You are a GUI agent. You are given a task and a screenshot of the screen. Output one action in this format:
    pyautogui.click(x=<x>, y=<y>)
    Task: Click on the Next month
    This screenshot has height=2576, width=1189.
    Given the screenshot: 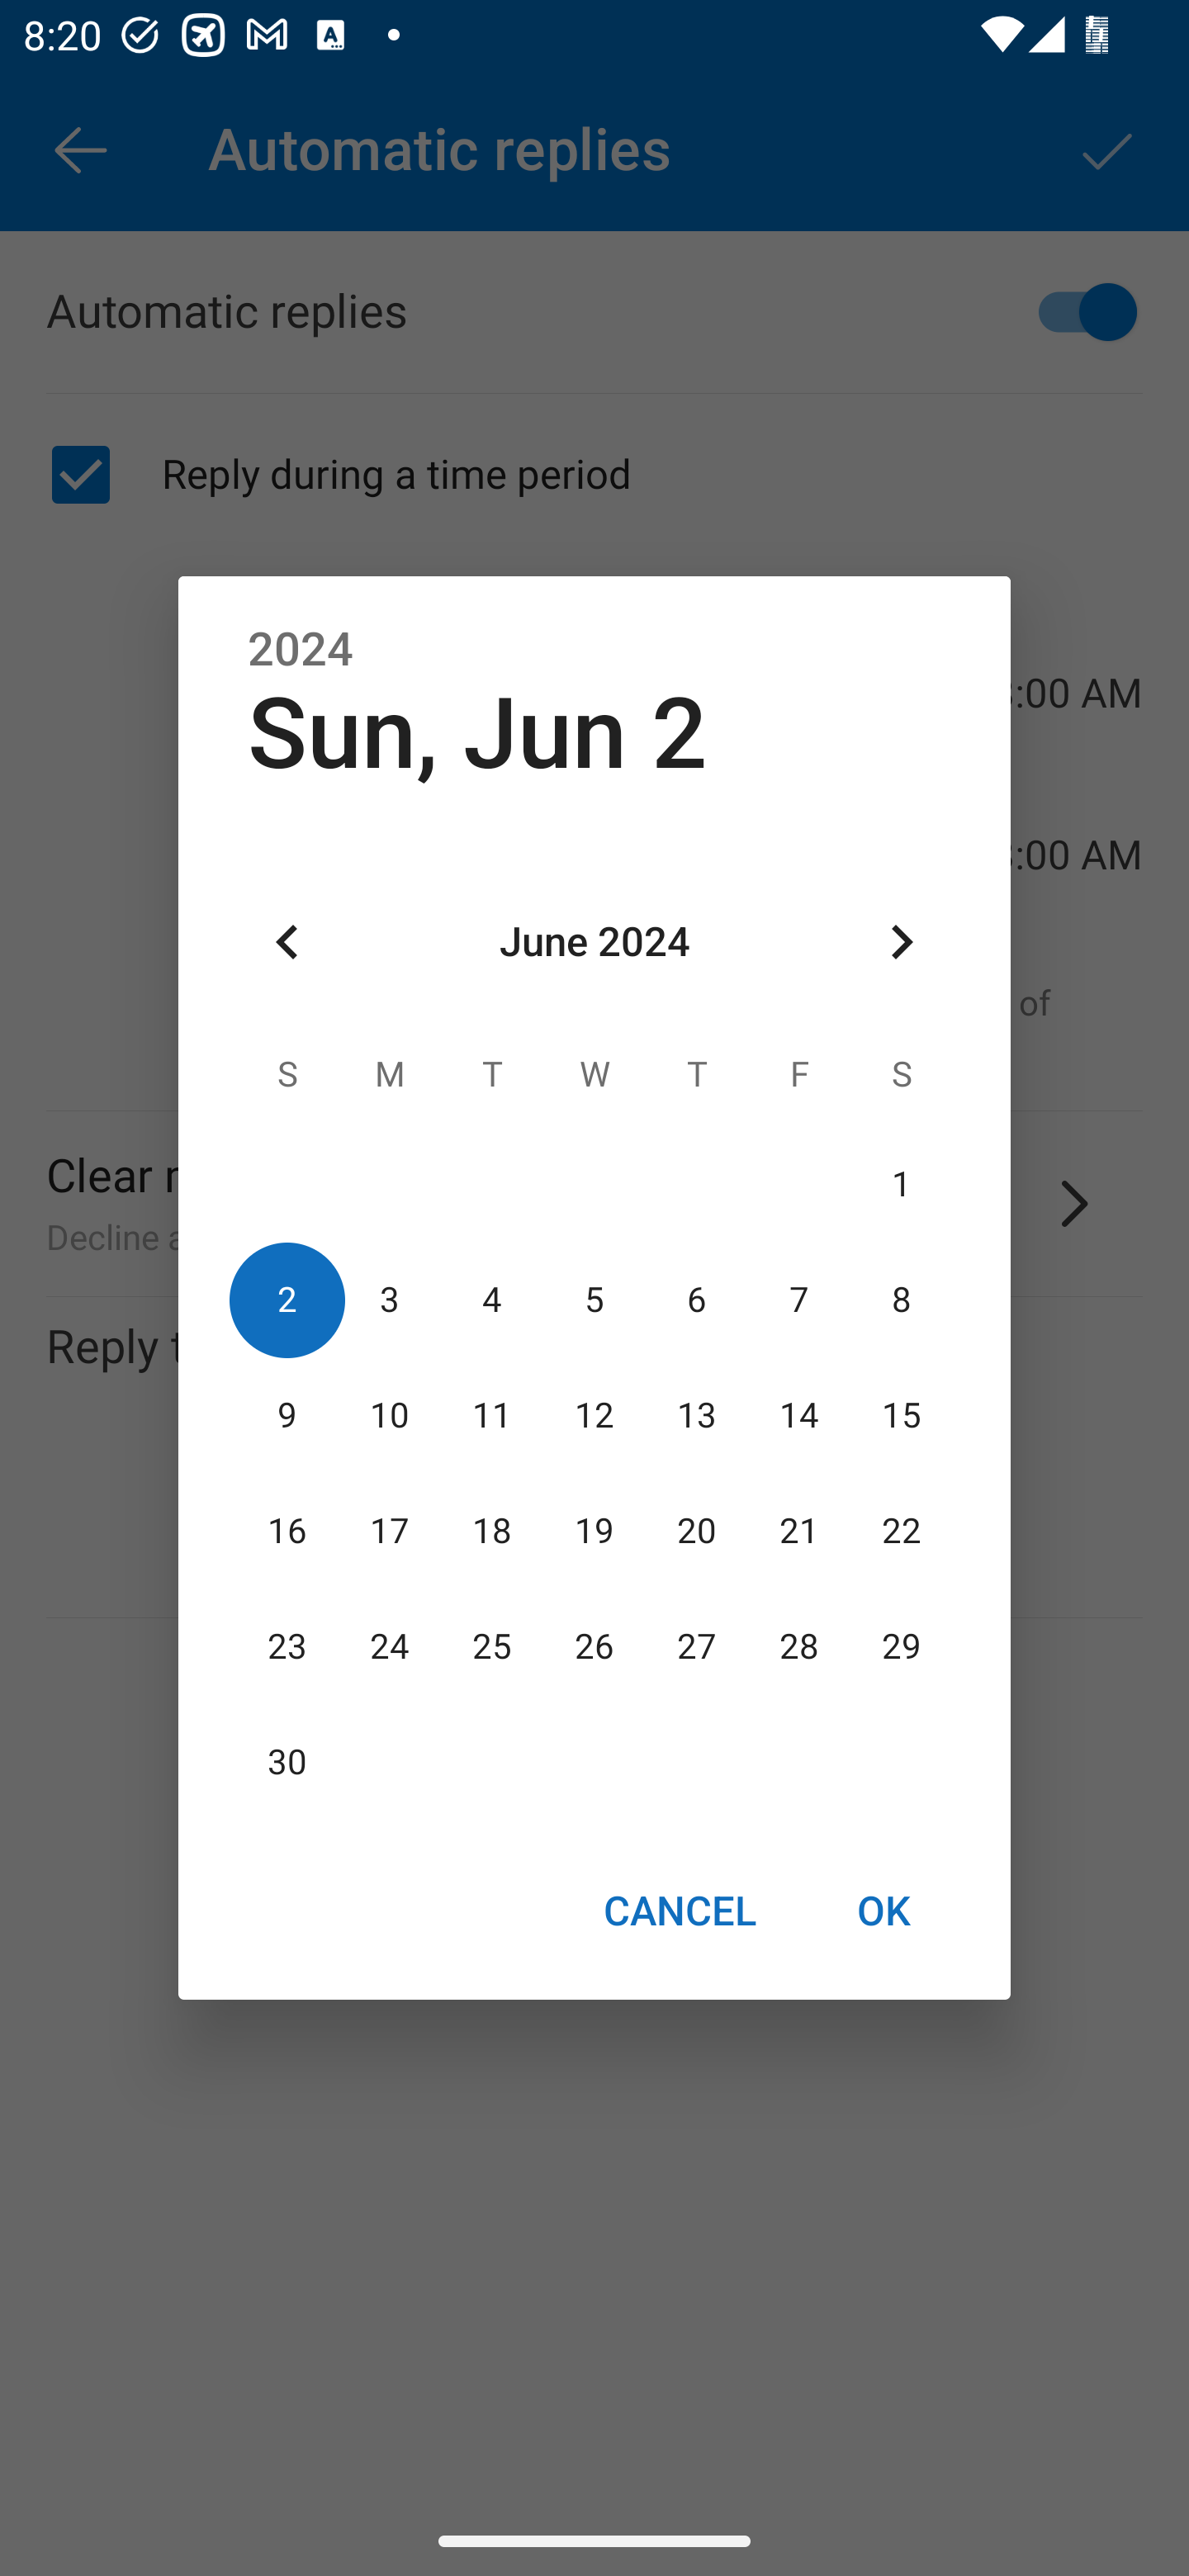 What is the action you would take?
    pyautogui.click(x=902, y=943)
    